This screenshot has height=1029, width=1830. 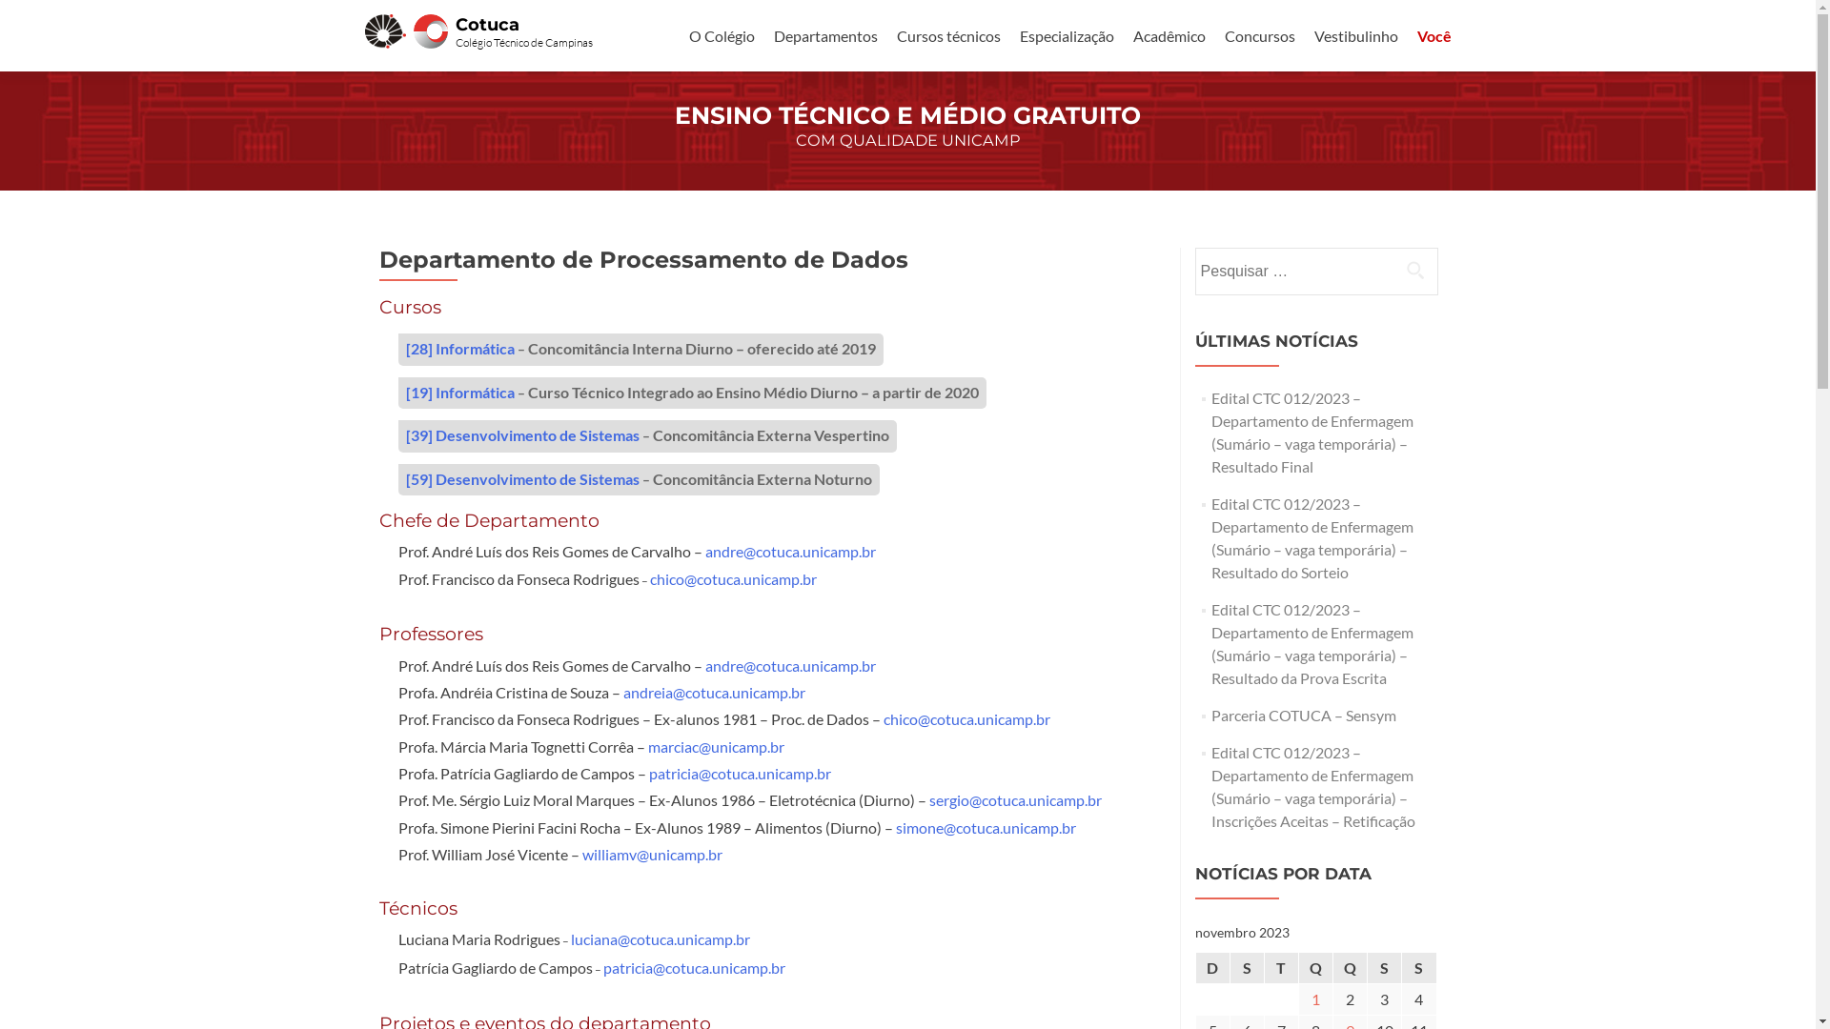 I want to click on Concursos, so click(x=1259, y=36).